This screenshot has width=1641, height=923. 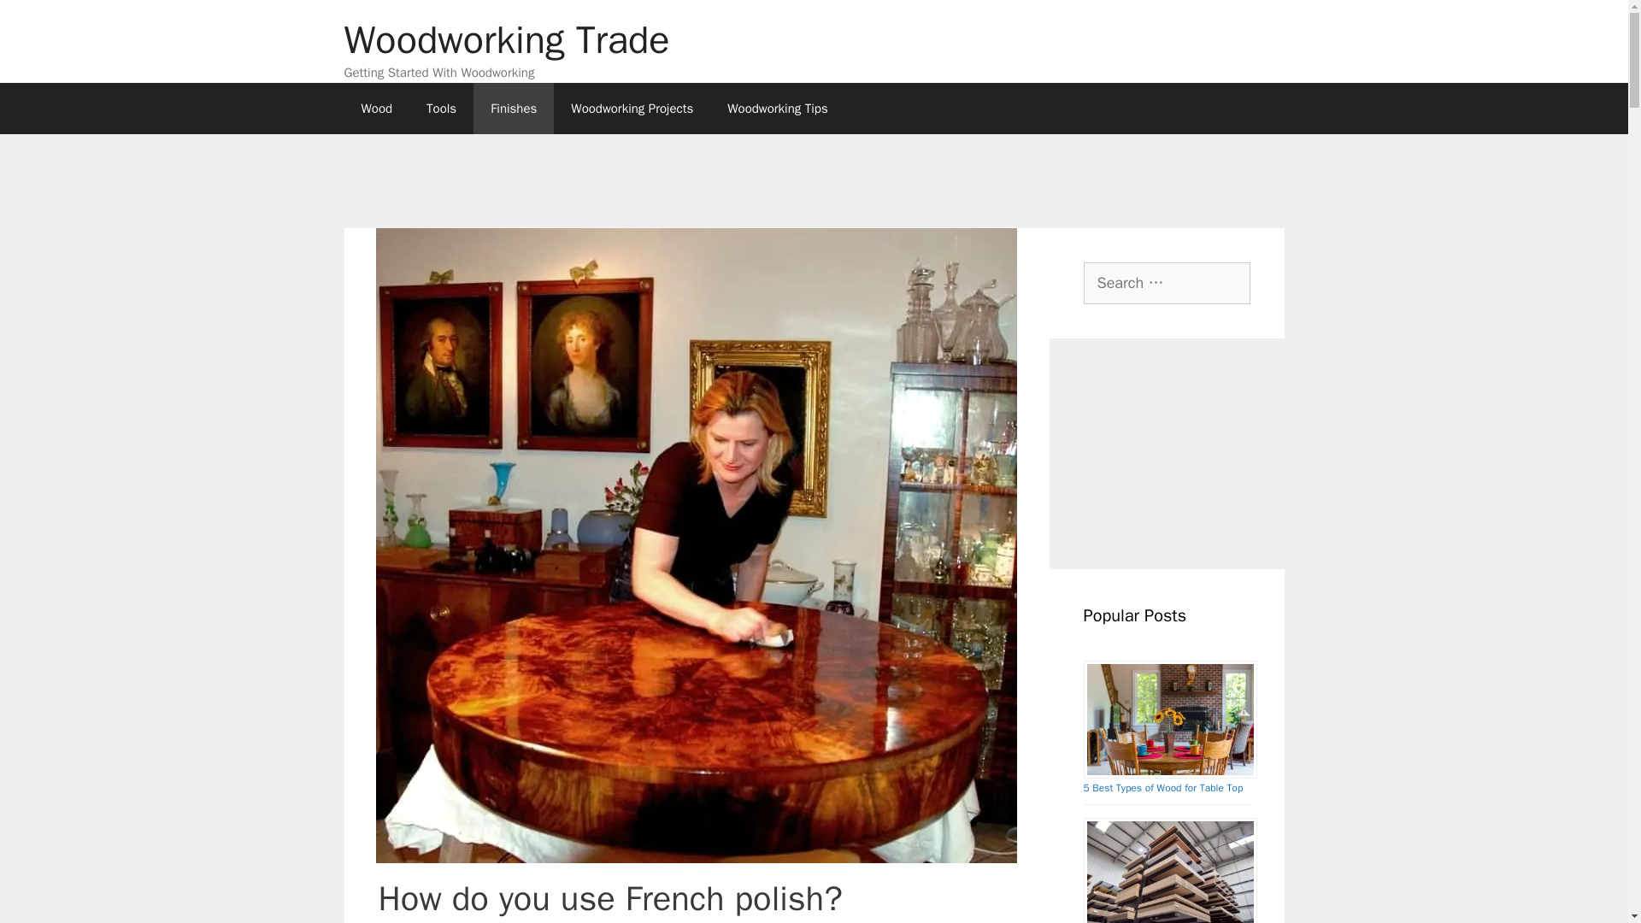 What do you see at coordinates (41, 21) in the screenshot?
I see `Search` at bounding box center [41, 21].